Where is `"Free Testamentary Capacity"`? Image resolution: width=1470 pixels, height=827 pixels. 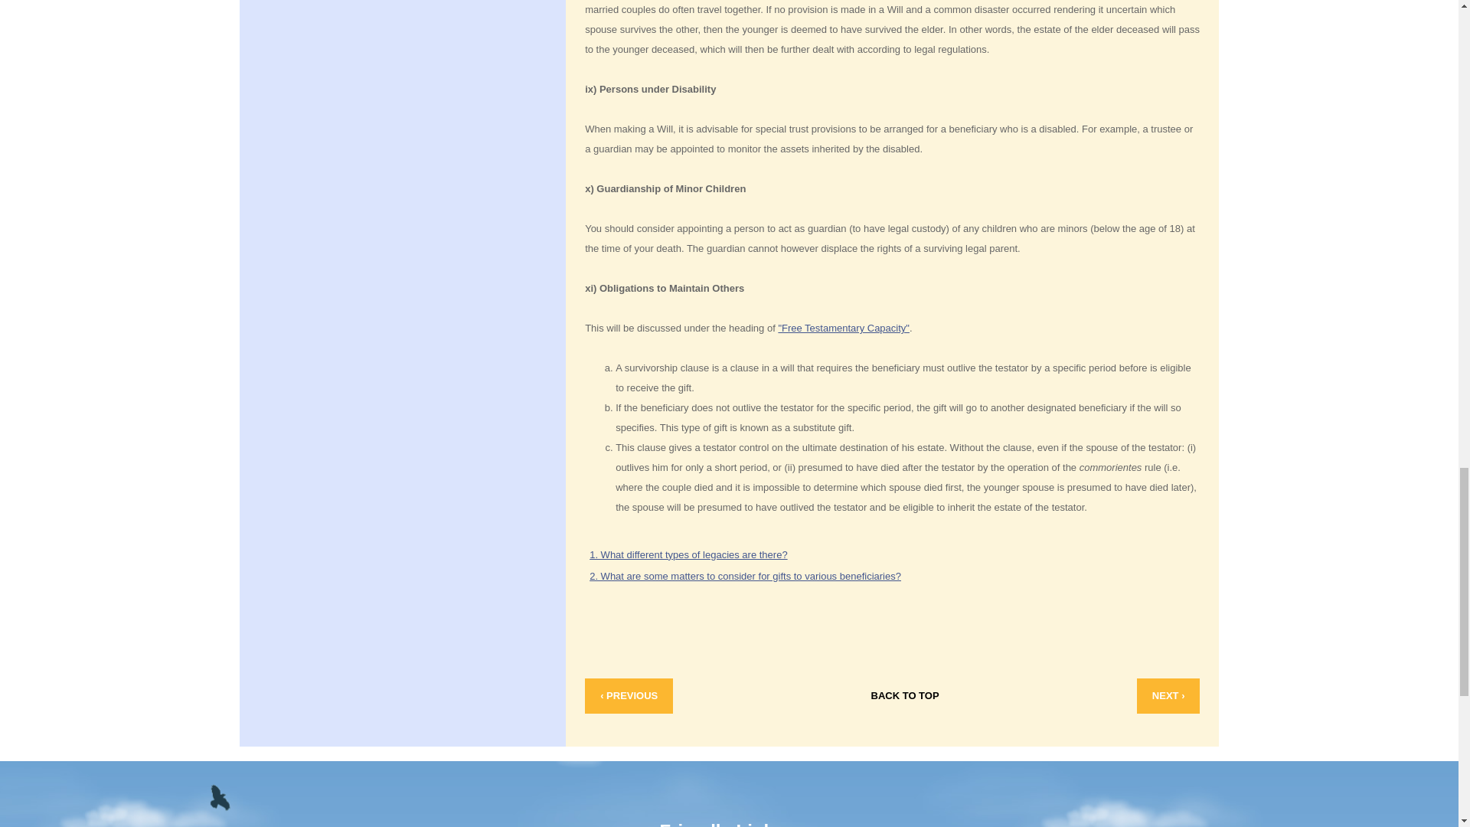 "Free Testamentary Capacity" is located at coordinates (844, 328).